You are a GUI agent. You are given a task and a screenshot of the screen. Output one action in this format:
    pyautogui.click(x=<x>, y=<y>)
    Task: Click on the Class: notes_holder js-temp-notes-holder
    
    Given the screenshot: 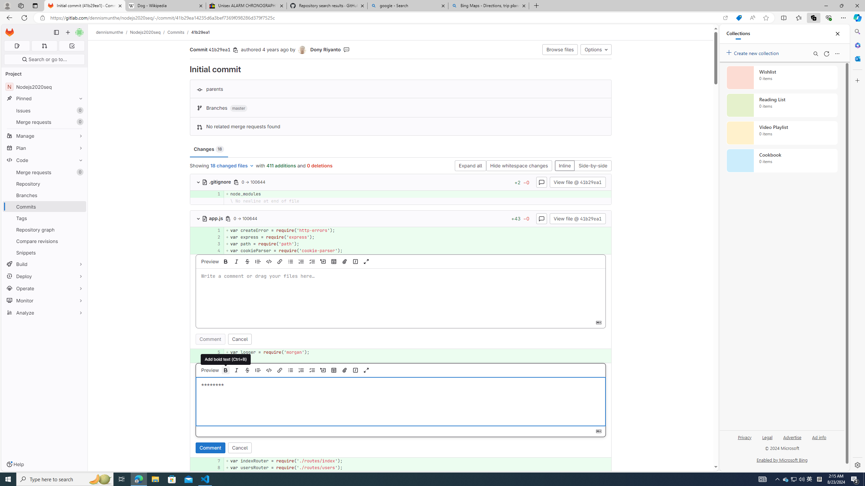 What is the action you would take?
    pyautogui.click(x=401, y=410)
    